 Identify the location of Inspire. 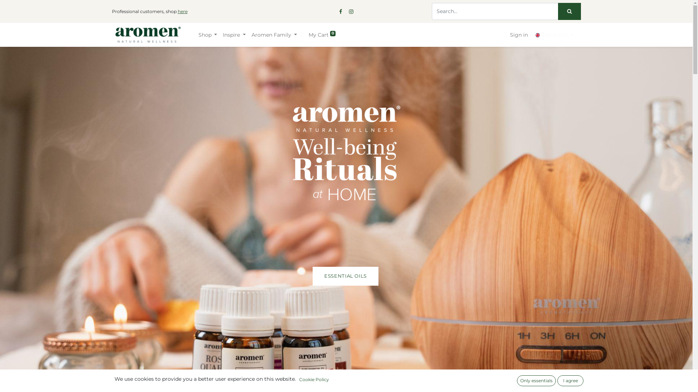
(234, 35).